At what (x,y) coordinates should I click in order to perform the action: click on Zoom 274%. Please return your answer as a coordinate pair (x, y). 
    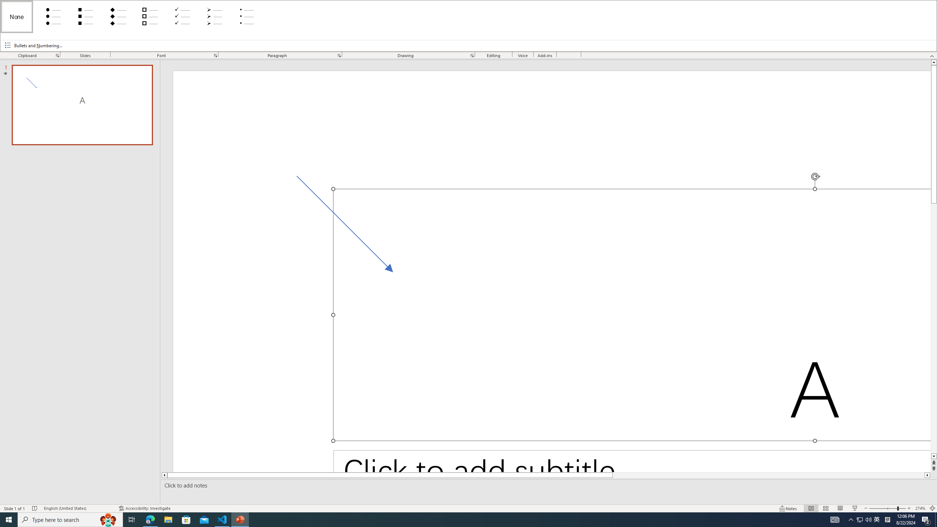
    Looking at the image, I should click on (920, 508).